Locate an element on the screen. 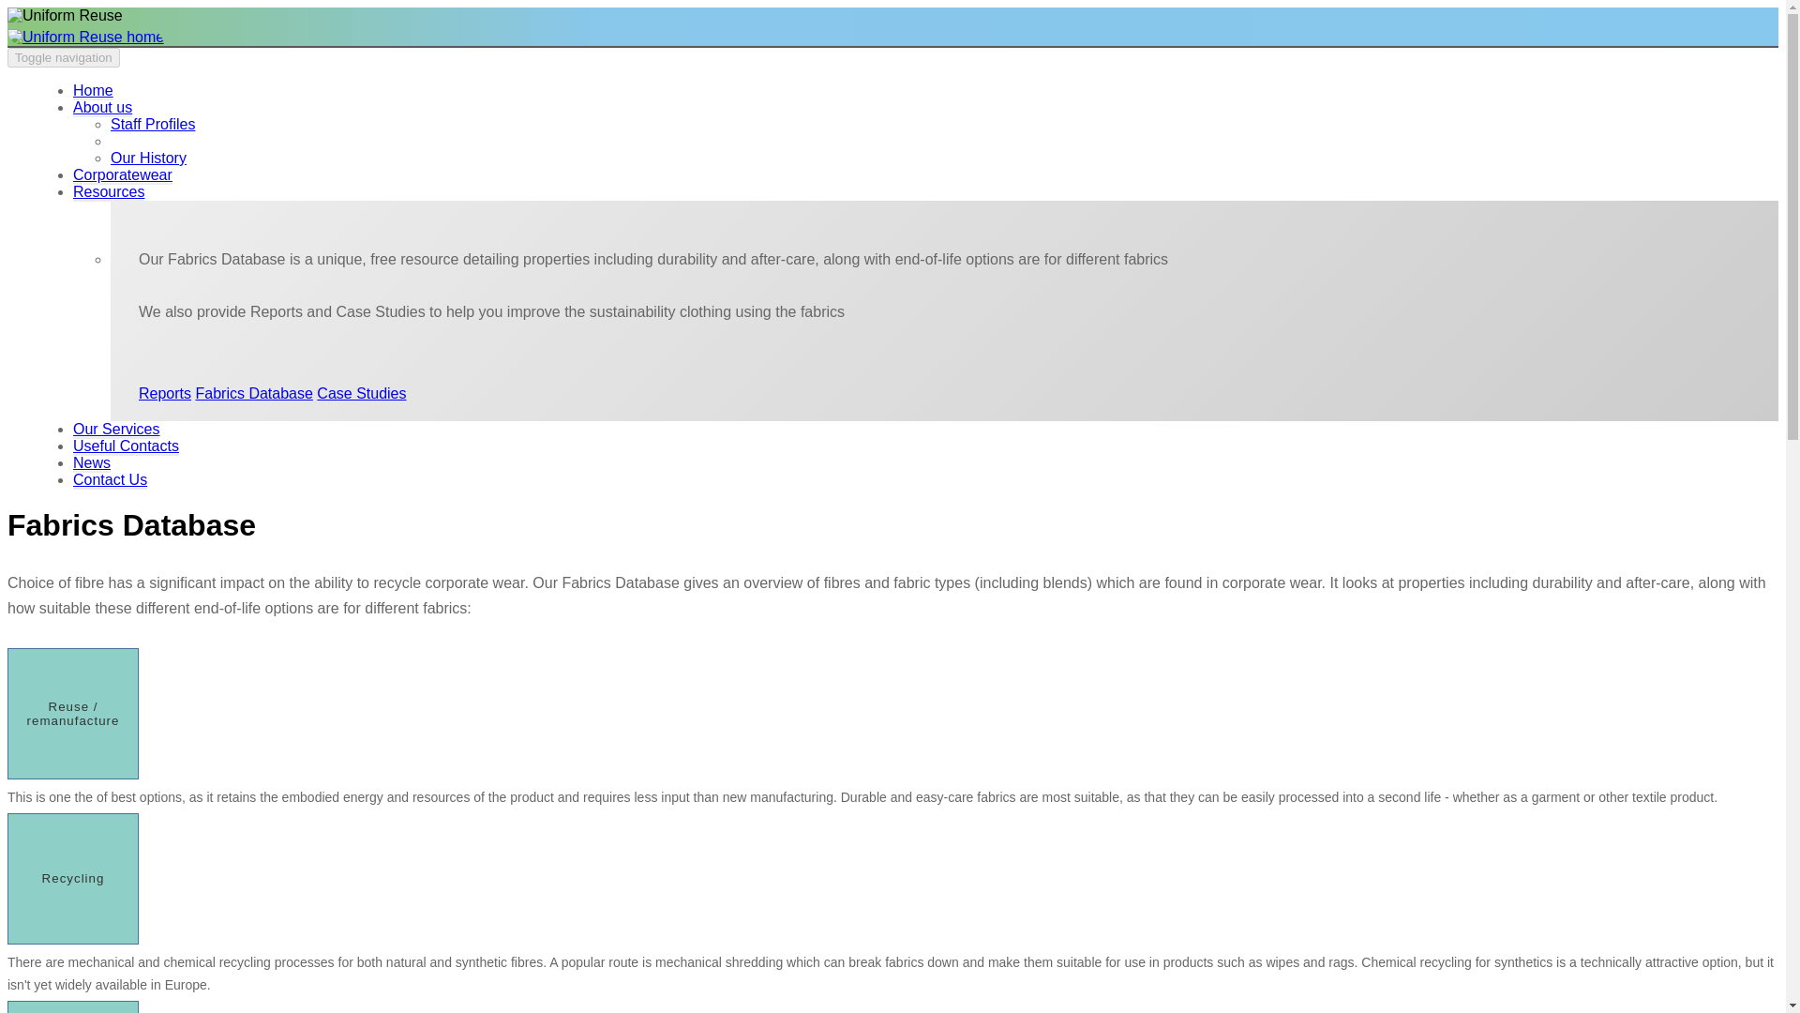 The image size is (1800, 1013). About us is located at coordinates (102, 108).